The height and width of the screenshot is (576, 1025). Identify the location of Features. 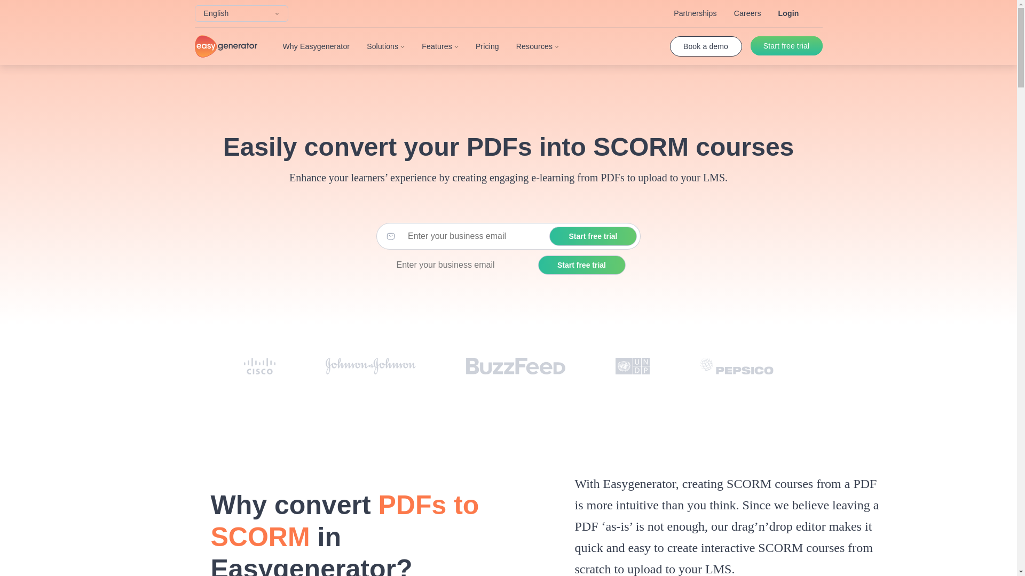
(440, 46).